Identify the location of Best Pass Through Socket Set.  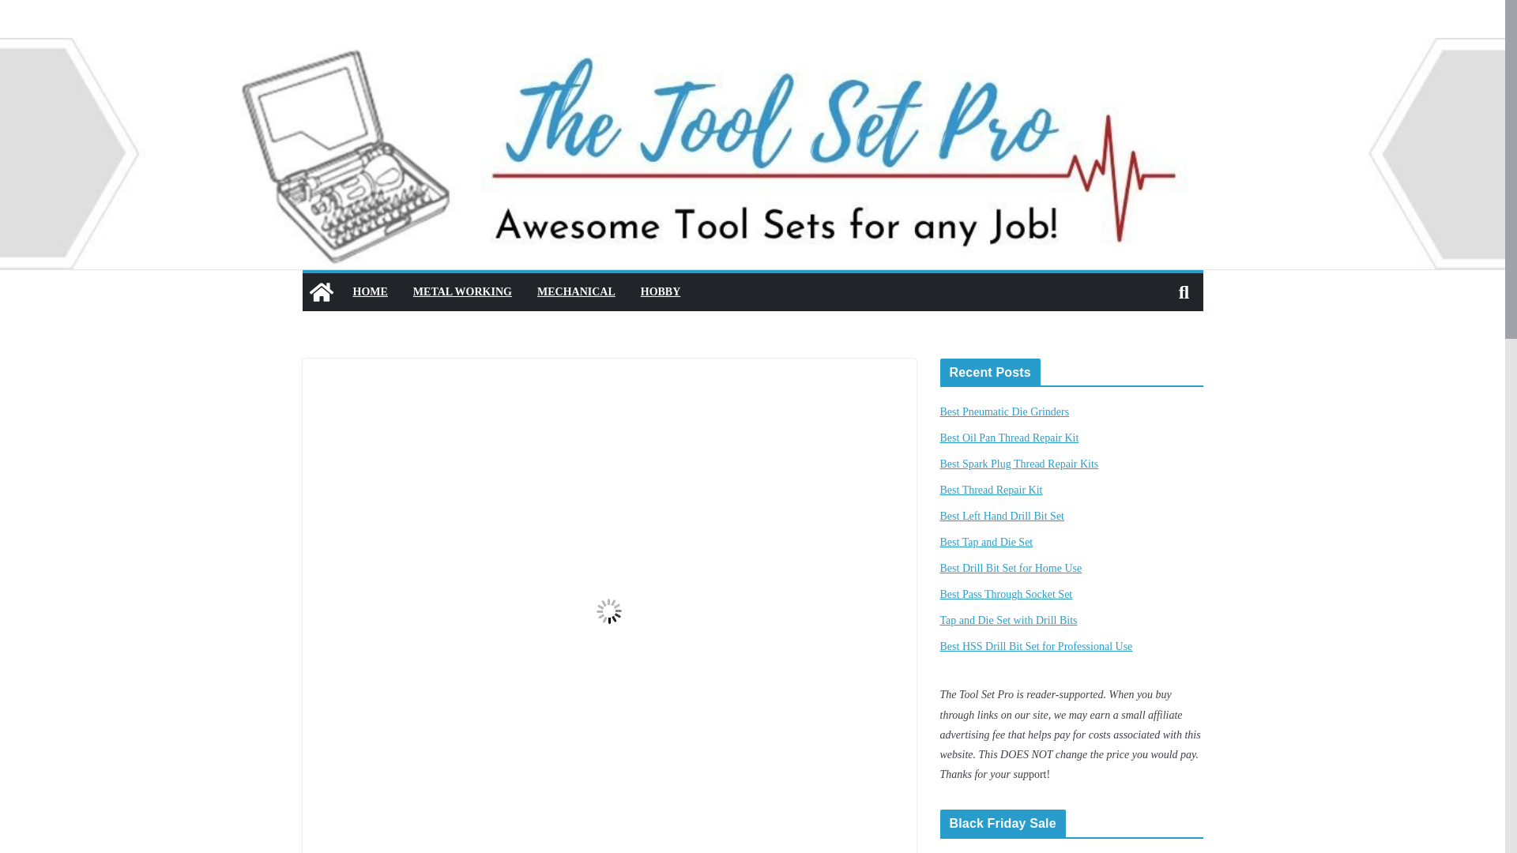
(1007, 594).